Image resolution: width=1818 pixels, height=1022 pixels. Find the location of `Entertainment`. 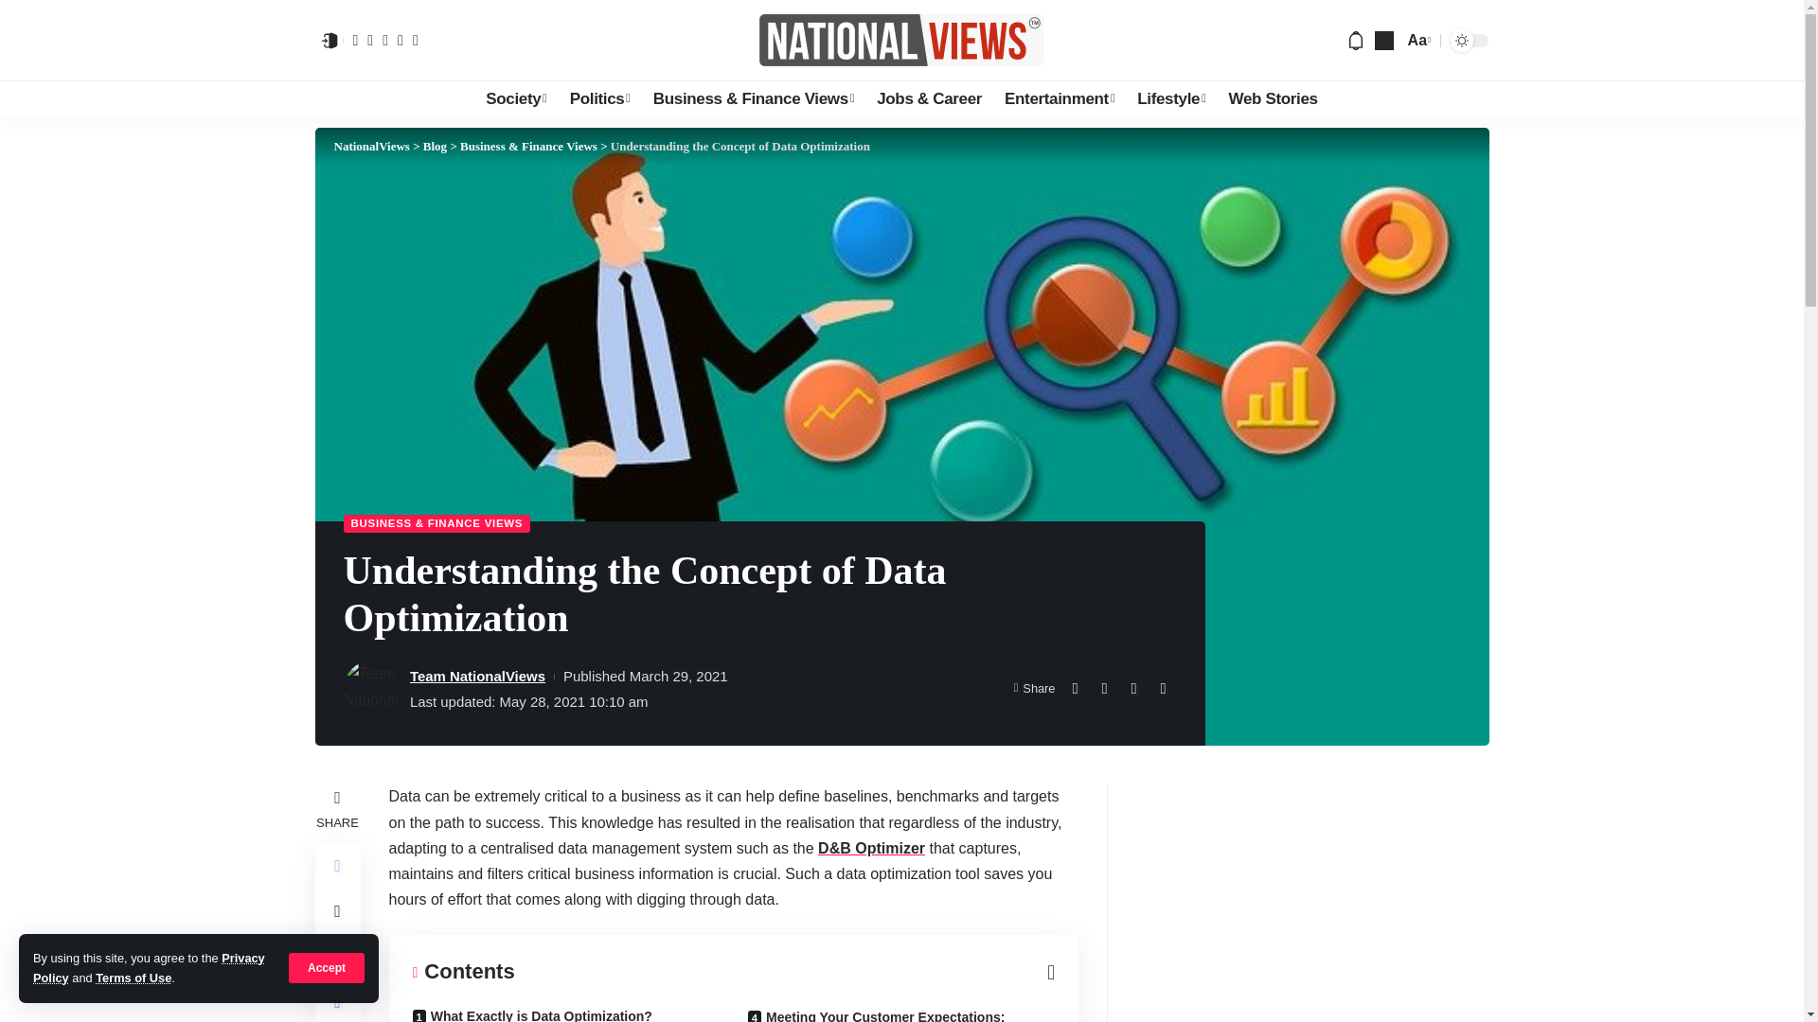

Entertainment is located at coordinates (1059, 99).